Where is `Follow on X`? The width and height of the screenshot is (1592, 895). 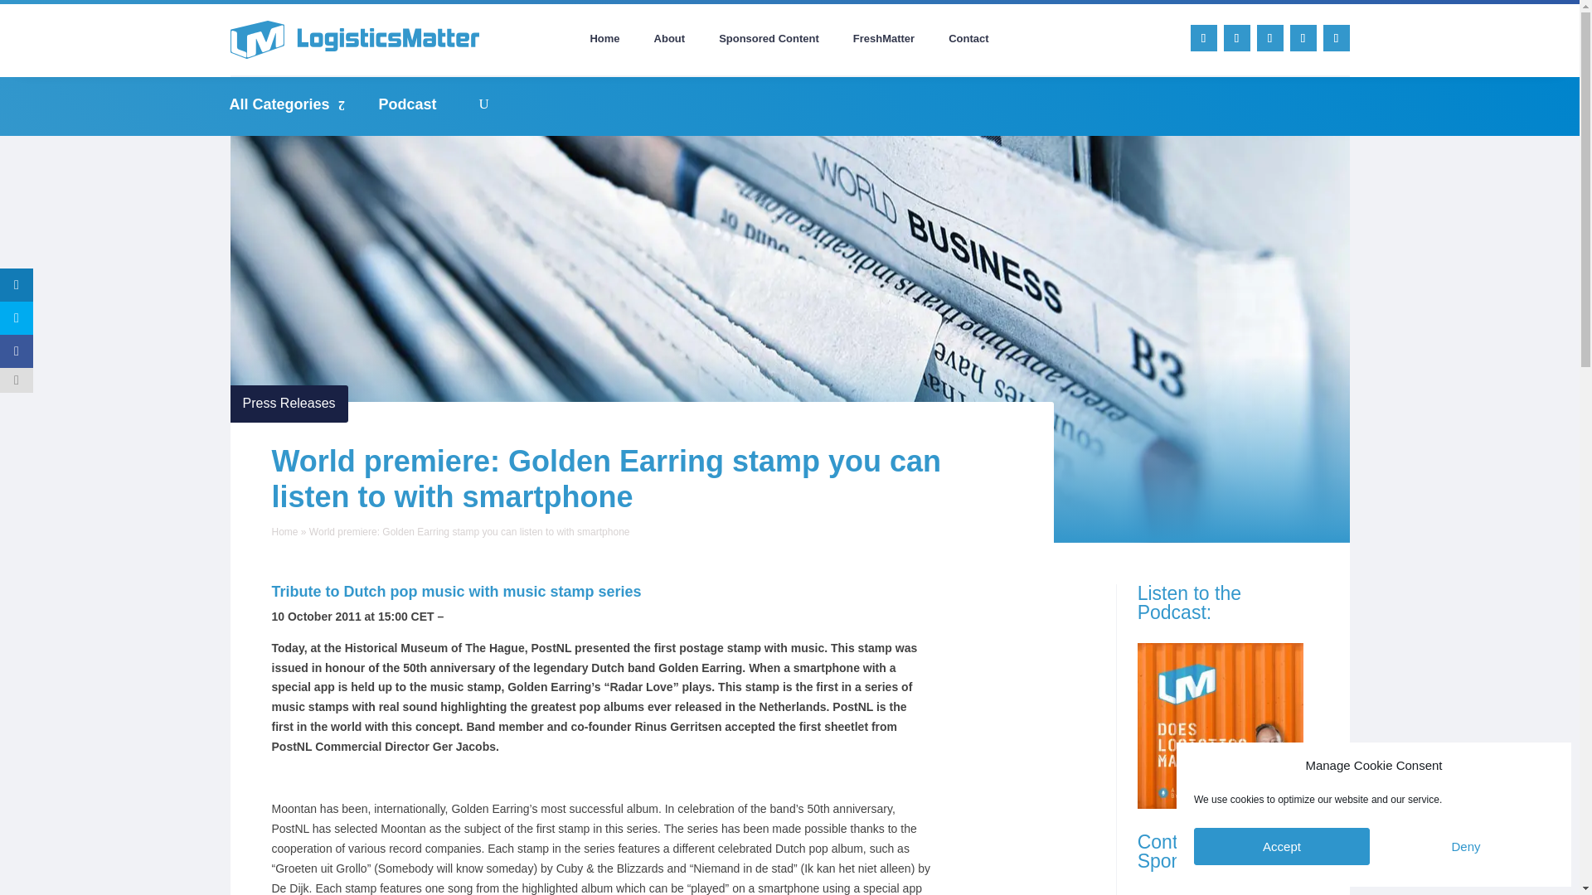
Follow on X is located at coordinates (1237, 38).